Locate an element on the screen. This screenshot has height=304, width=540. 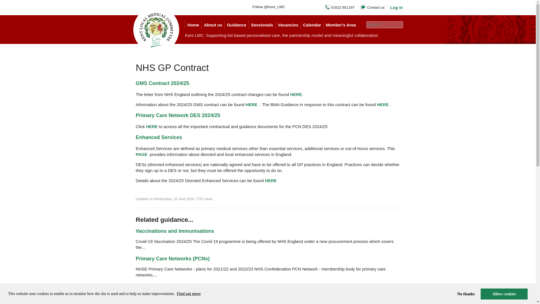
Log in is located at coordinates (397, 7).